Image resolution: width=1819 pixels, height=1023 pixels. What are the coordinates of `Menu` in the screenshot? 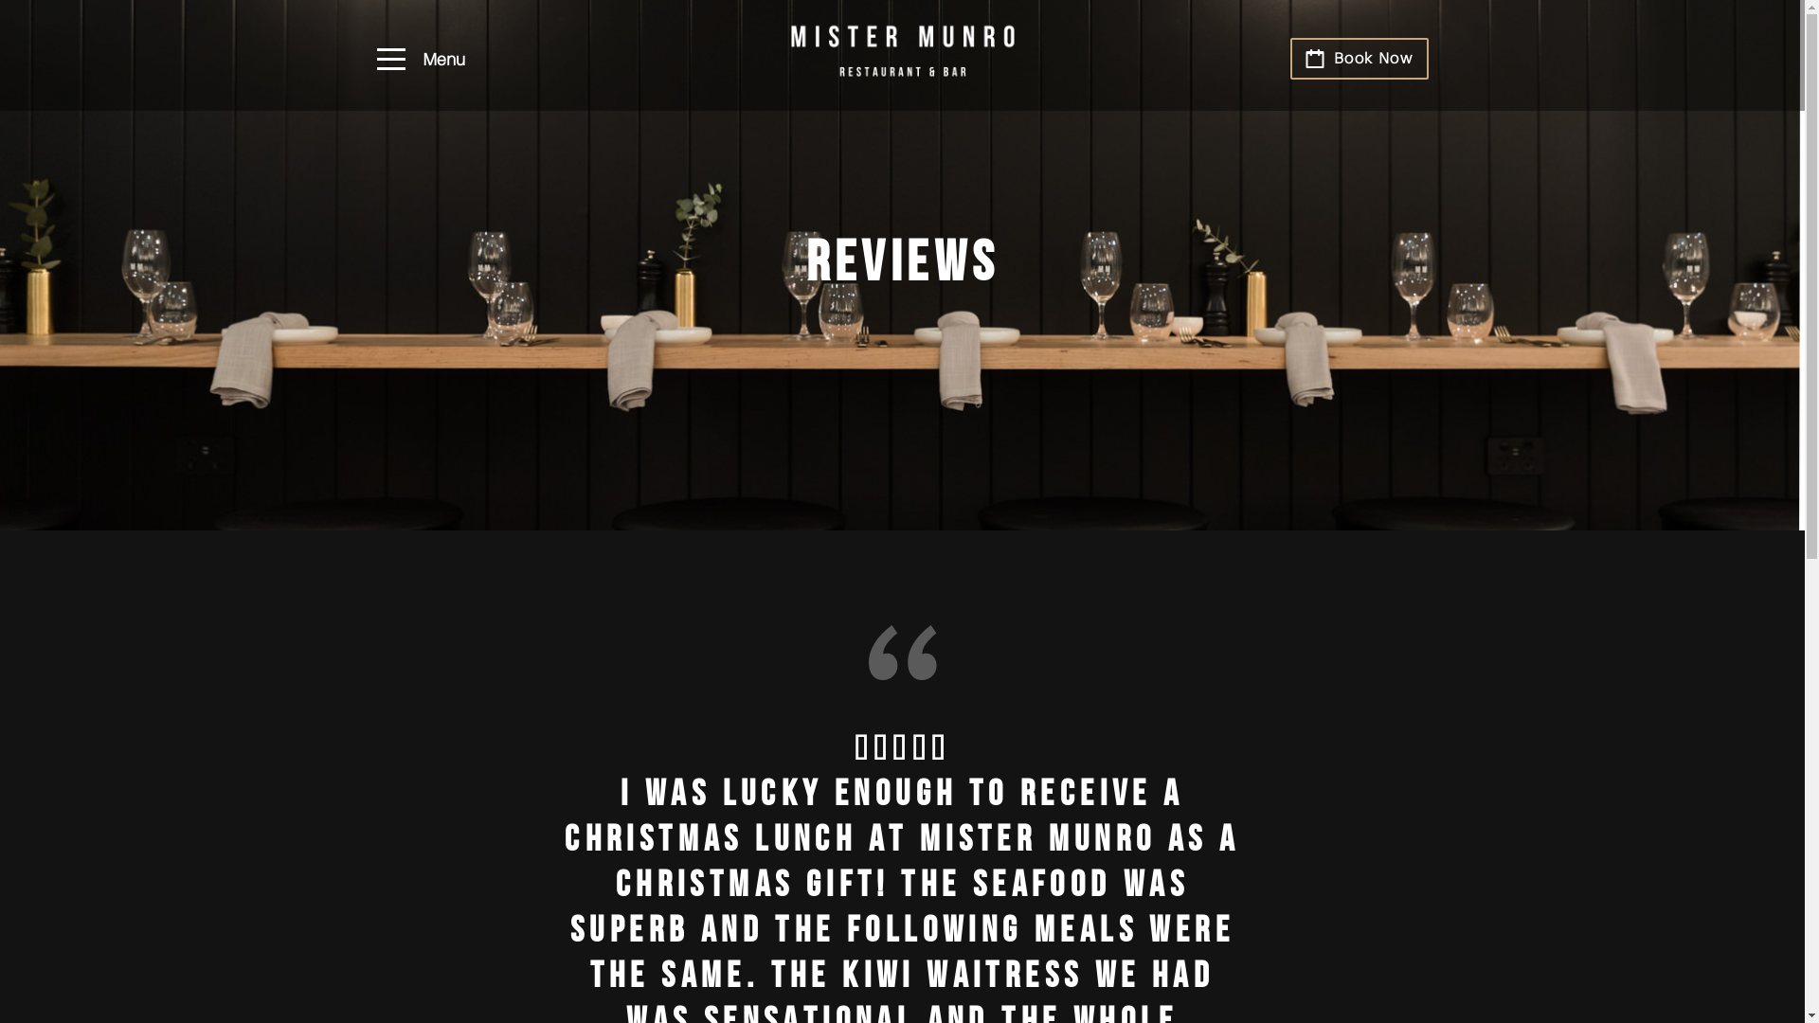 It's located at (421, 61).